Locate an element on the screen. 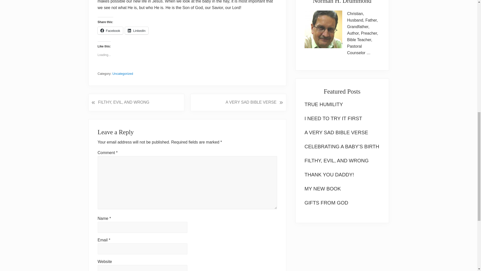  LinkedIn is located at coordinates (137, 31).